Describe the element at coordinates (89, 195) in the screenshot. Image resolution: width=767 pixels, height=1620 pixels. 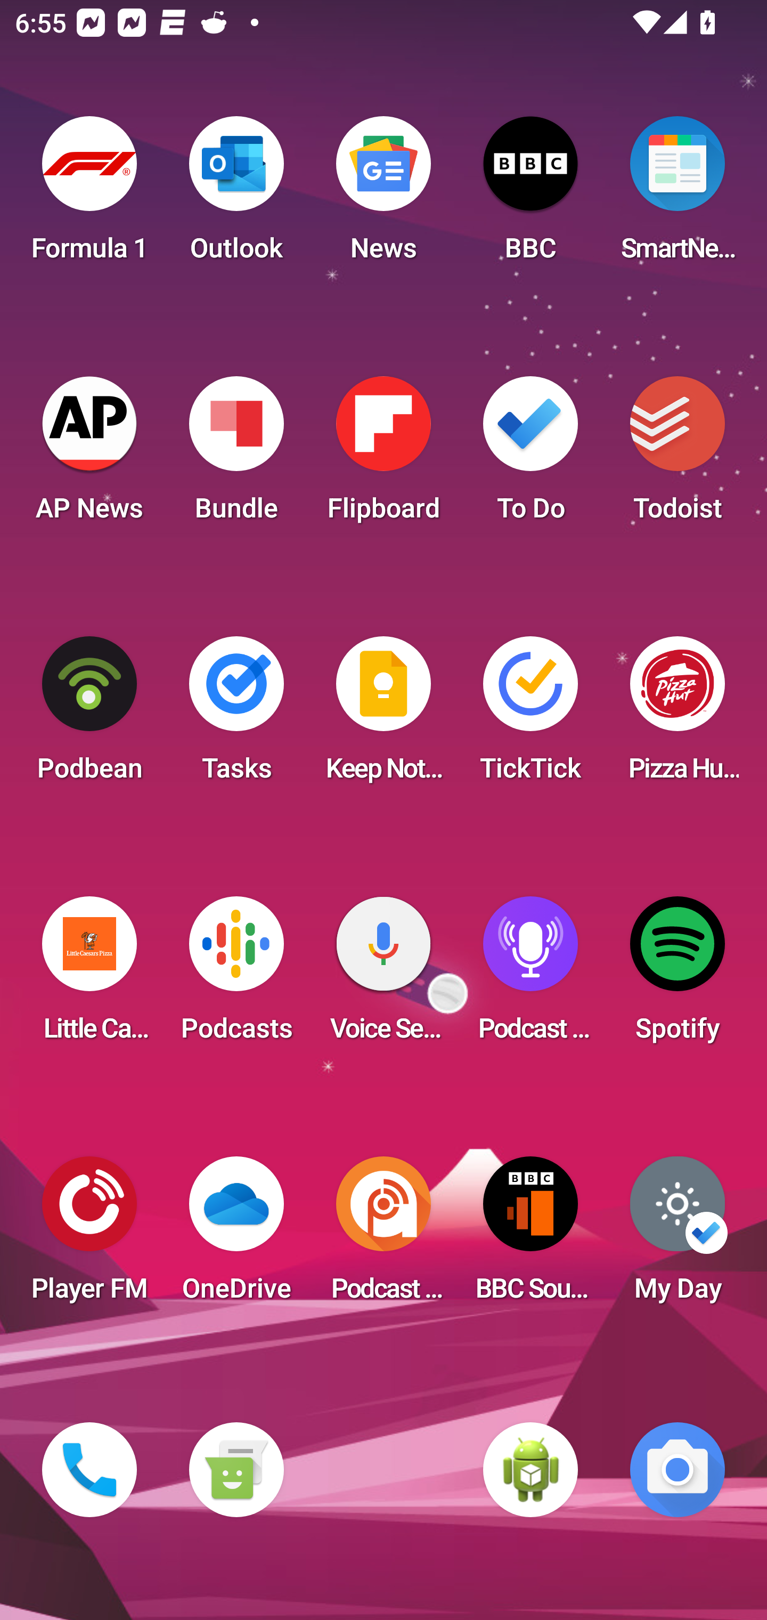
I see `Formula 1` at that location.